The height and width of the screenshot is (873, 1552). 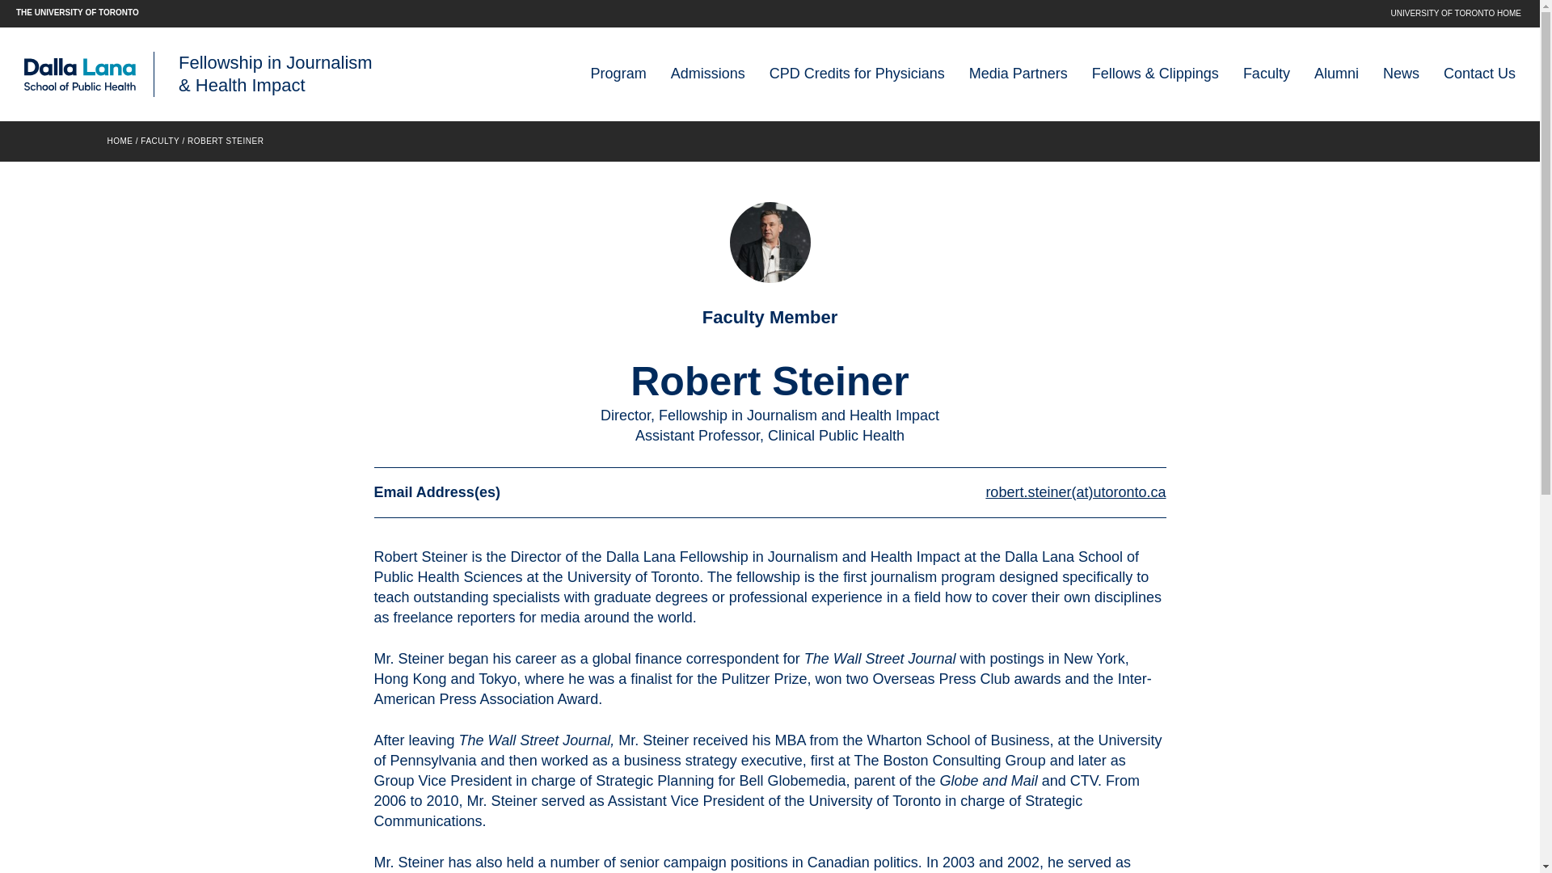 What do you see at coordinates (1266, 74) in the screenshot?
I see `Faculty` at bounding box center [1266, 74].